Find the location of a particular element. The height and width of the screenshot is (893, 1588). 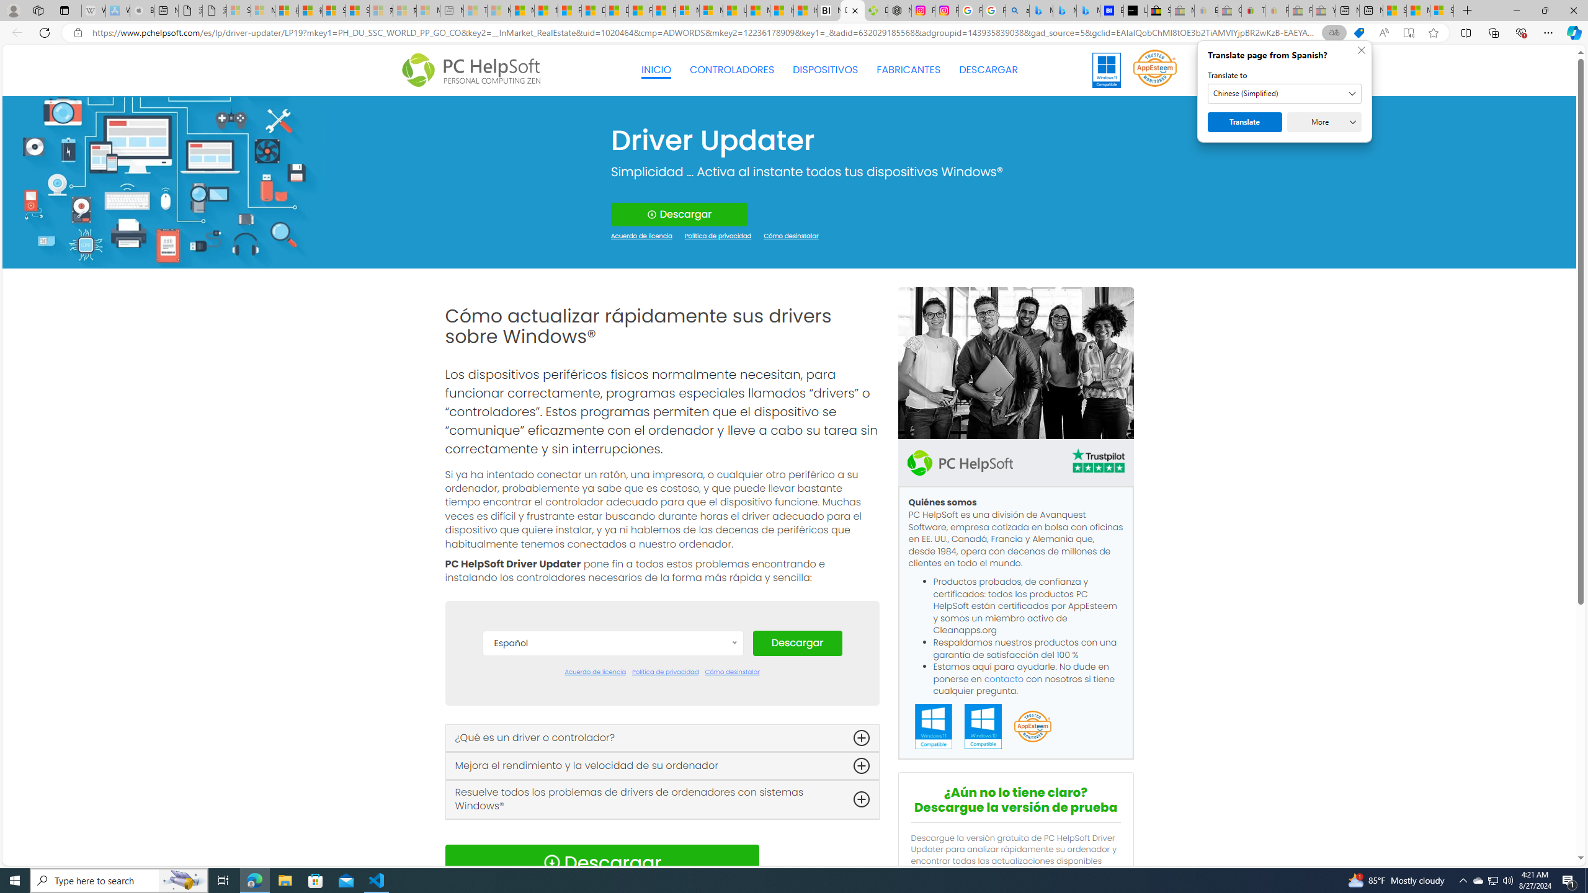

Acuerdo de licencia is located at coordinates (595, 672).